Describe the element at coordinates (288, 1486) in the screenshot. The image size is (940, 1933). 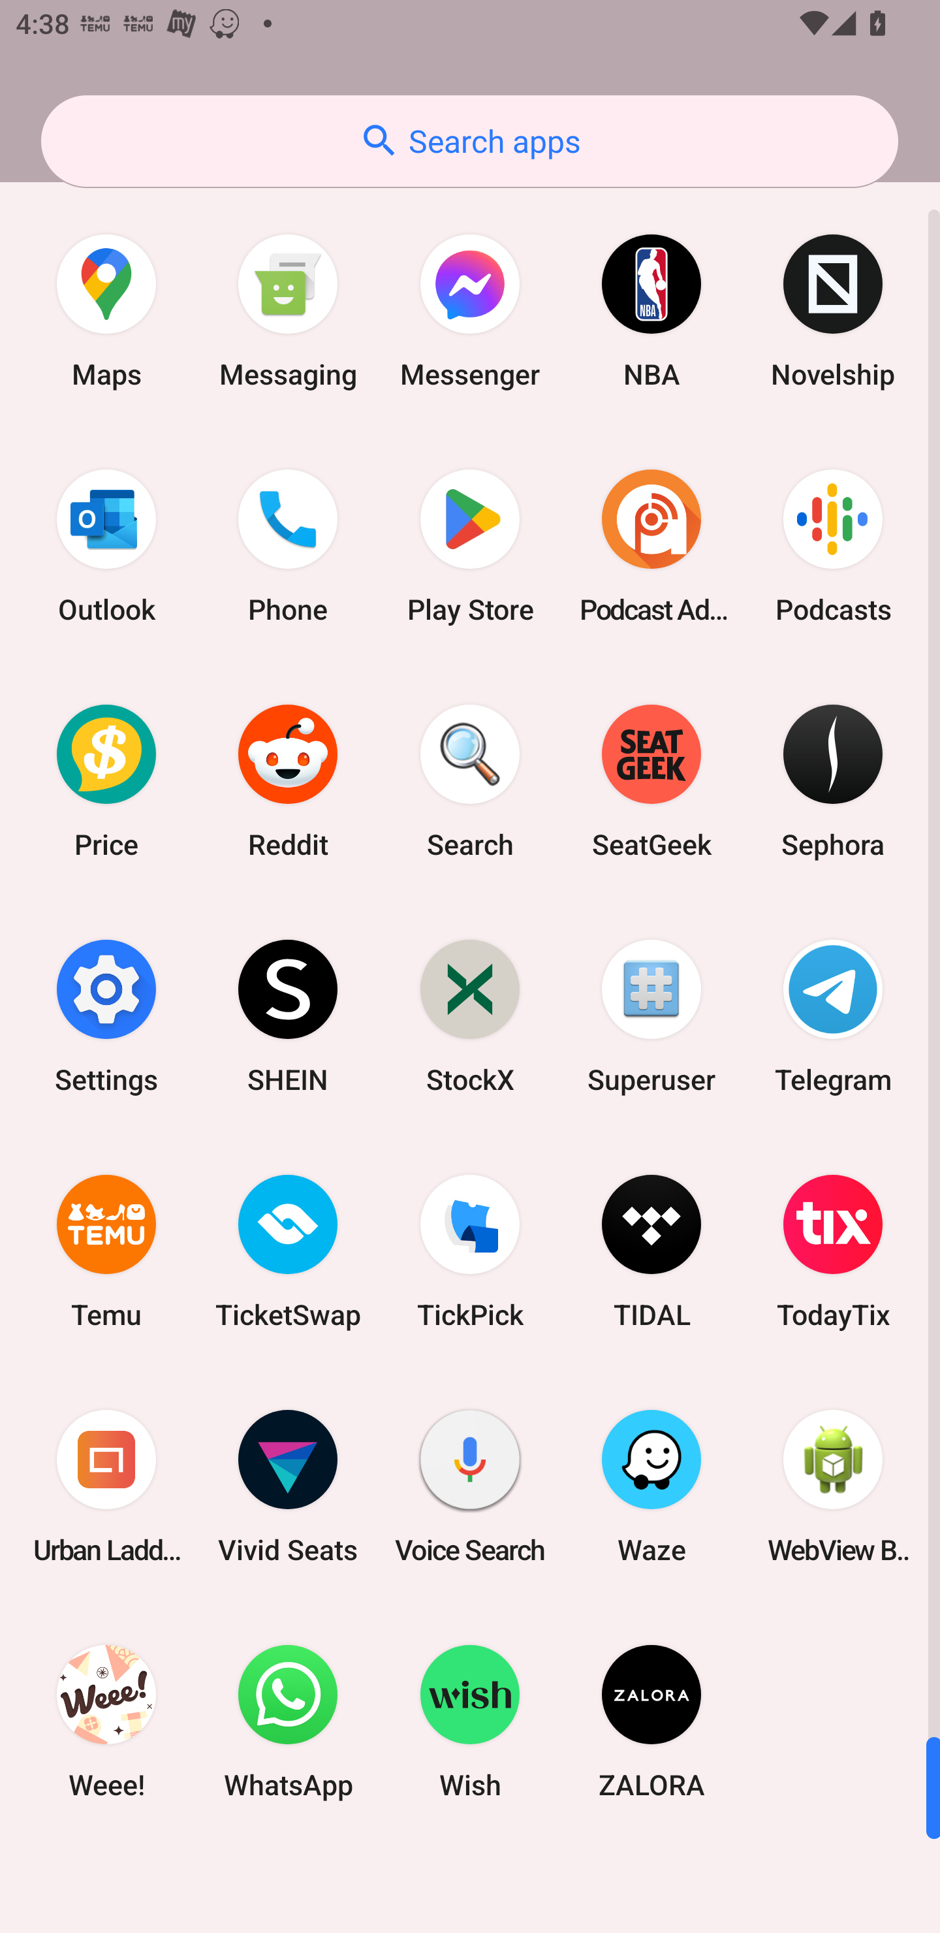
I see `Vivid Seats` at that location.